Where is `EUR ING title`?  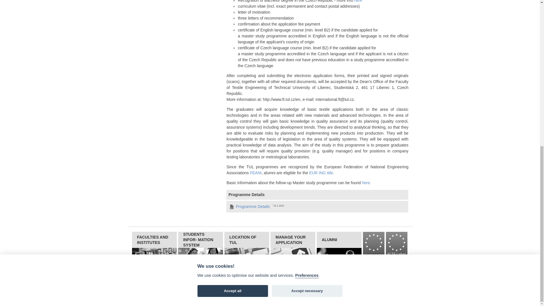 EUR ING title is located at coordinates (321, 173).